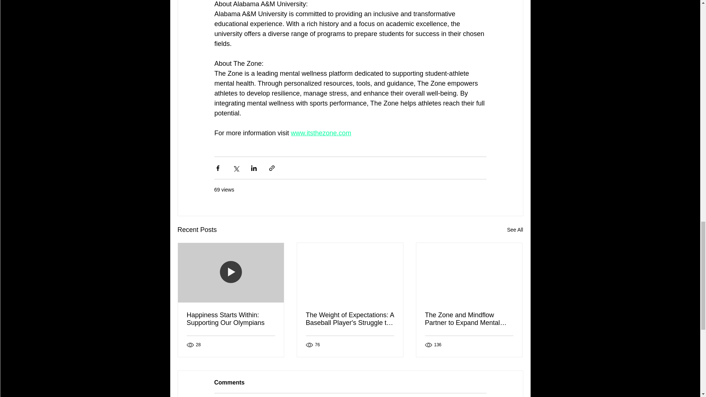 This screenshot has width=706, height=397. Describe the element at coordinates (231, 319) in the screenshot. I see `Happiness Starts Within: Supporting Our Olympians` at that location.